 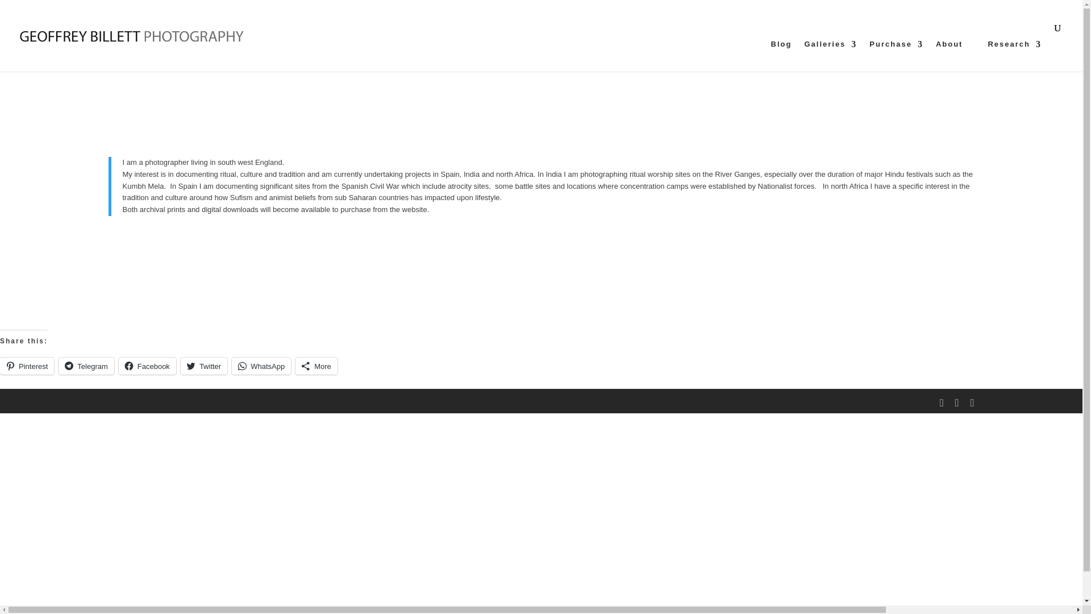 I want to click on Click to share on Facebook, so click(x=147, y=366).